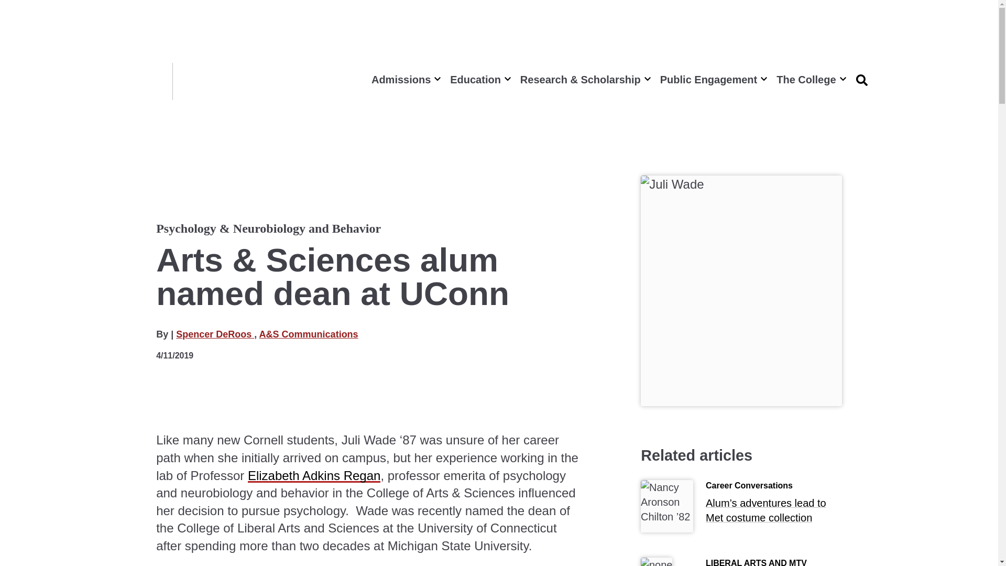 This screenshot has height=566, width=1006. Describe the element at coordinates (712, 80) in the screenshot. I see `Public Engagement` at that location.